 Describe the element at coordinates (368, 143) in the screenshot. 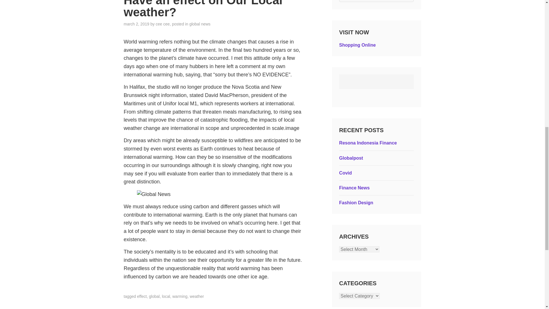

I see `Resona Indonesia Finance` at that location.